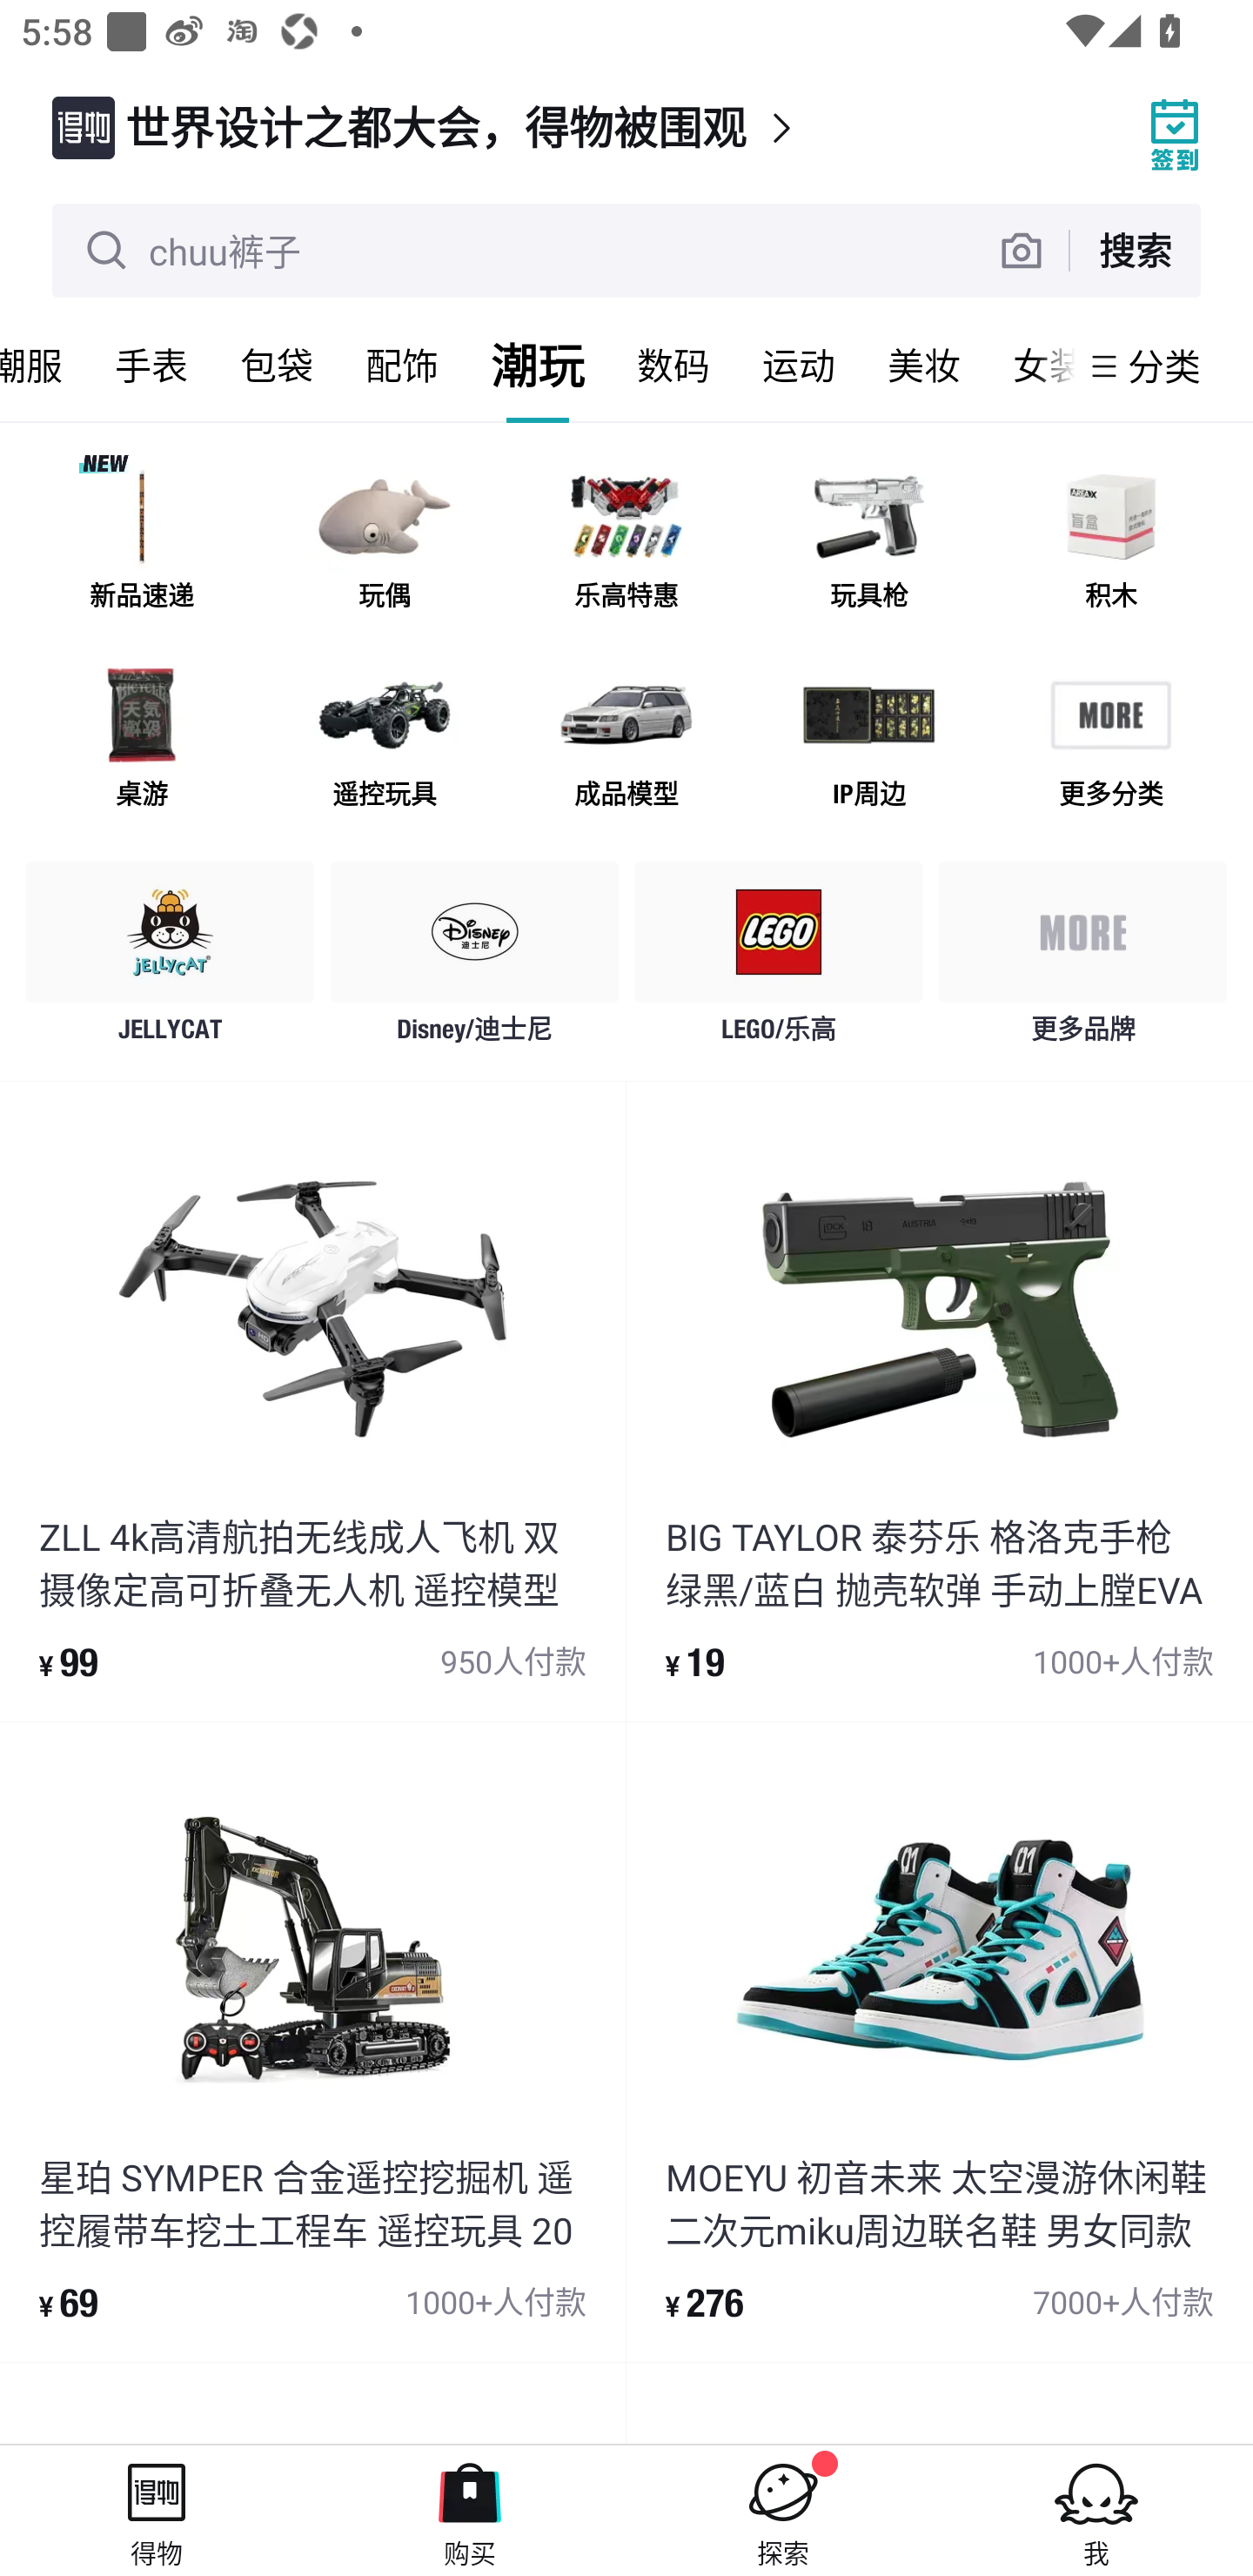  What do you see at coordinates (475, 959) in the screenshot?
I see `Disney/迪士尼` at bounding box center [475, 959].